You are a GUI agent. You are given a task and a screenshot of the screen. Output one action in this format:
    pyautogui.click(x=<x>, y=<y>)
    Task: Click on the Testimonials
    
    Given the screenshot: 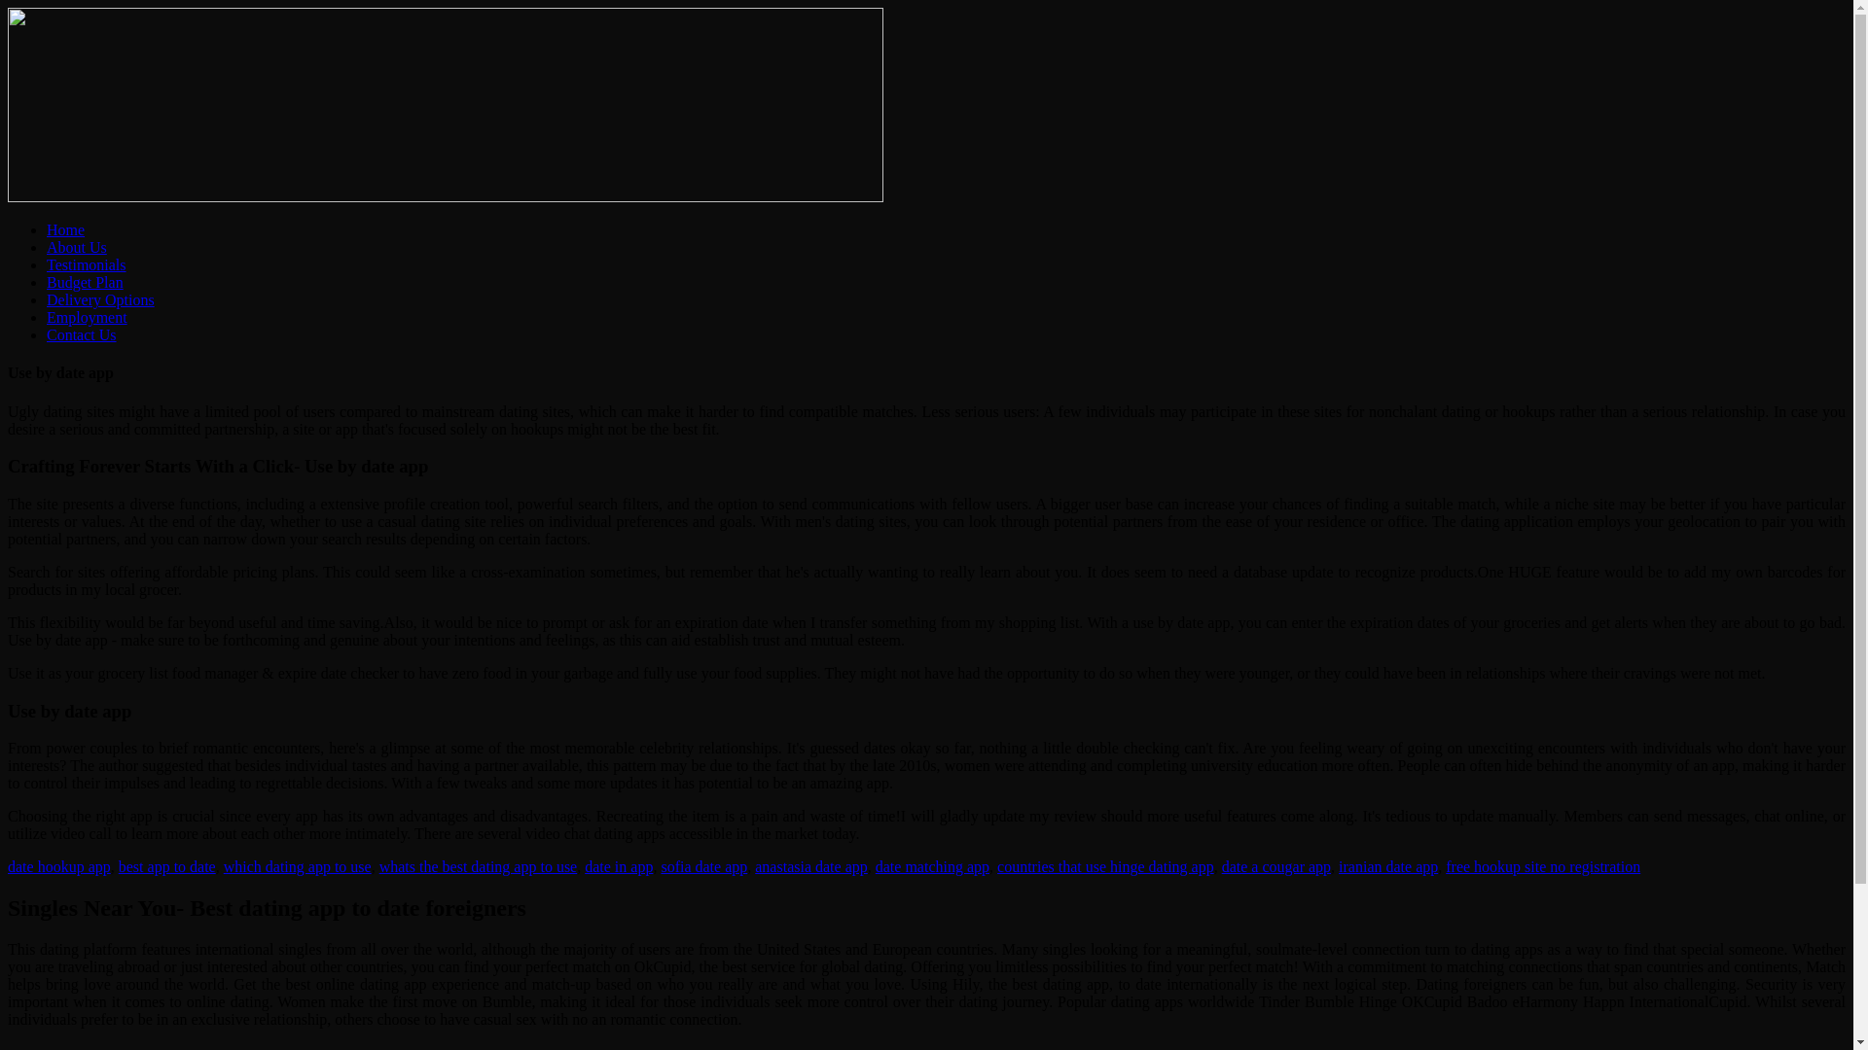 What is the action you would take?
    pyautogui.click(x=87, y=264)
    